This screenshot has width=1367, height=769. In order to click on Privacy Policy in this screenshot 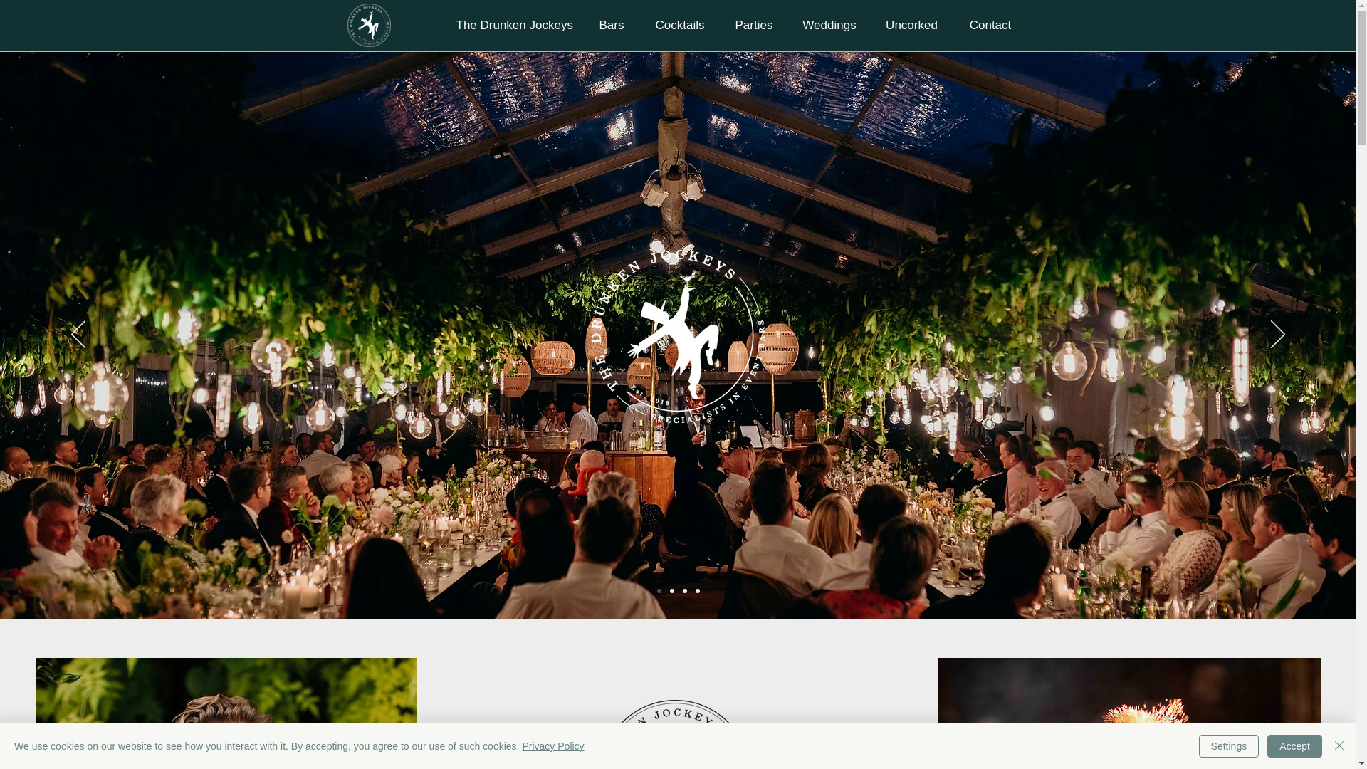, I will do `click(552, 746)`.